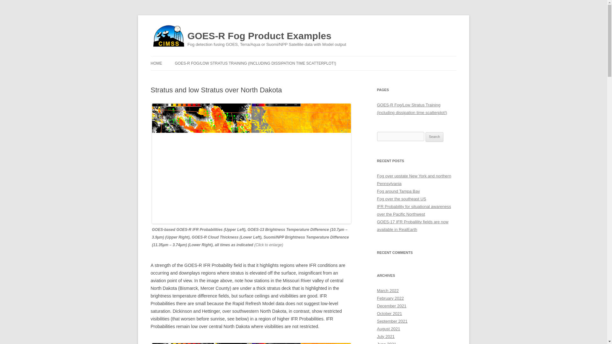 This screenshot has height=344, width=612. Describe the element at coordinates (392, 321) in the screenshot. I see `September 2021` at that location.